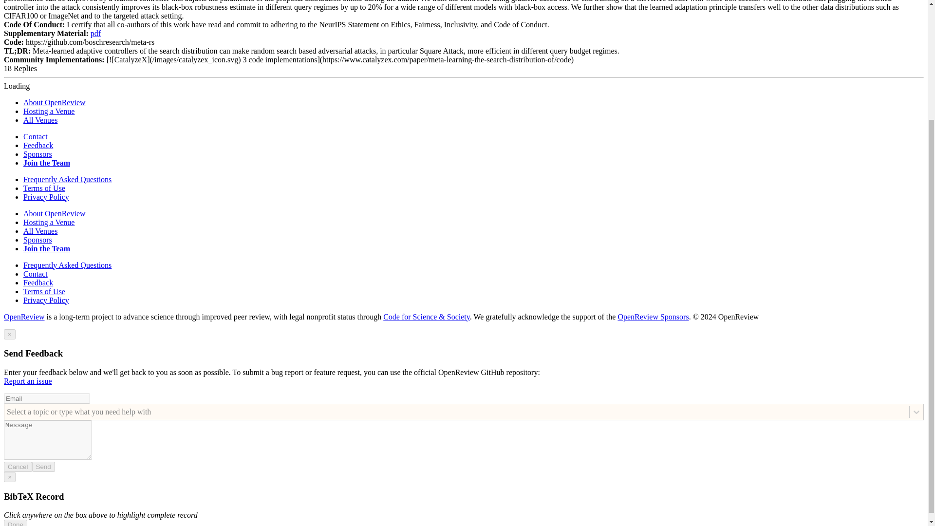 Image resolution: width=935 pixels, height=526 pixels. I want to click on Sponsors, so click(38, 154).